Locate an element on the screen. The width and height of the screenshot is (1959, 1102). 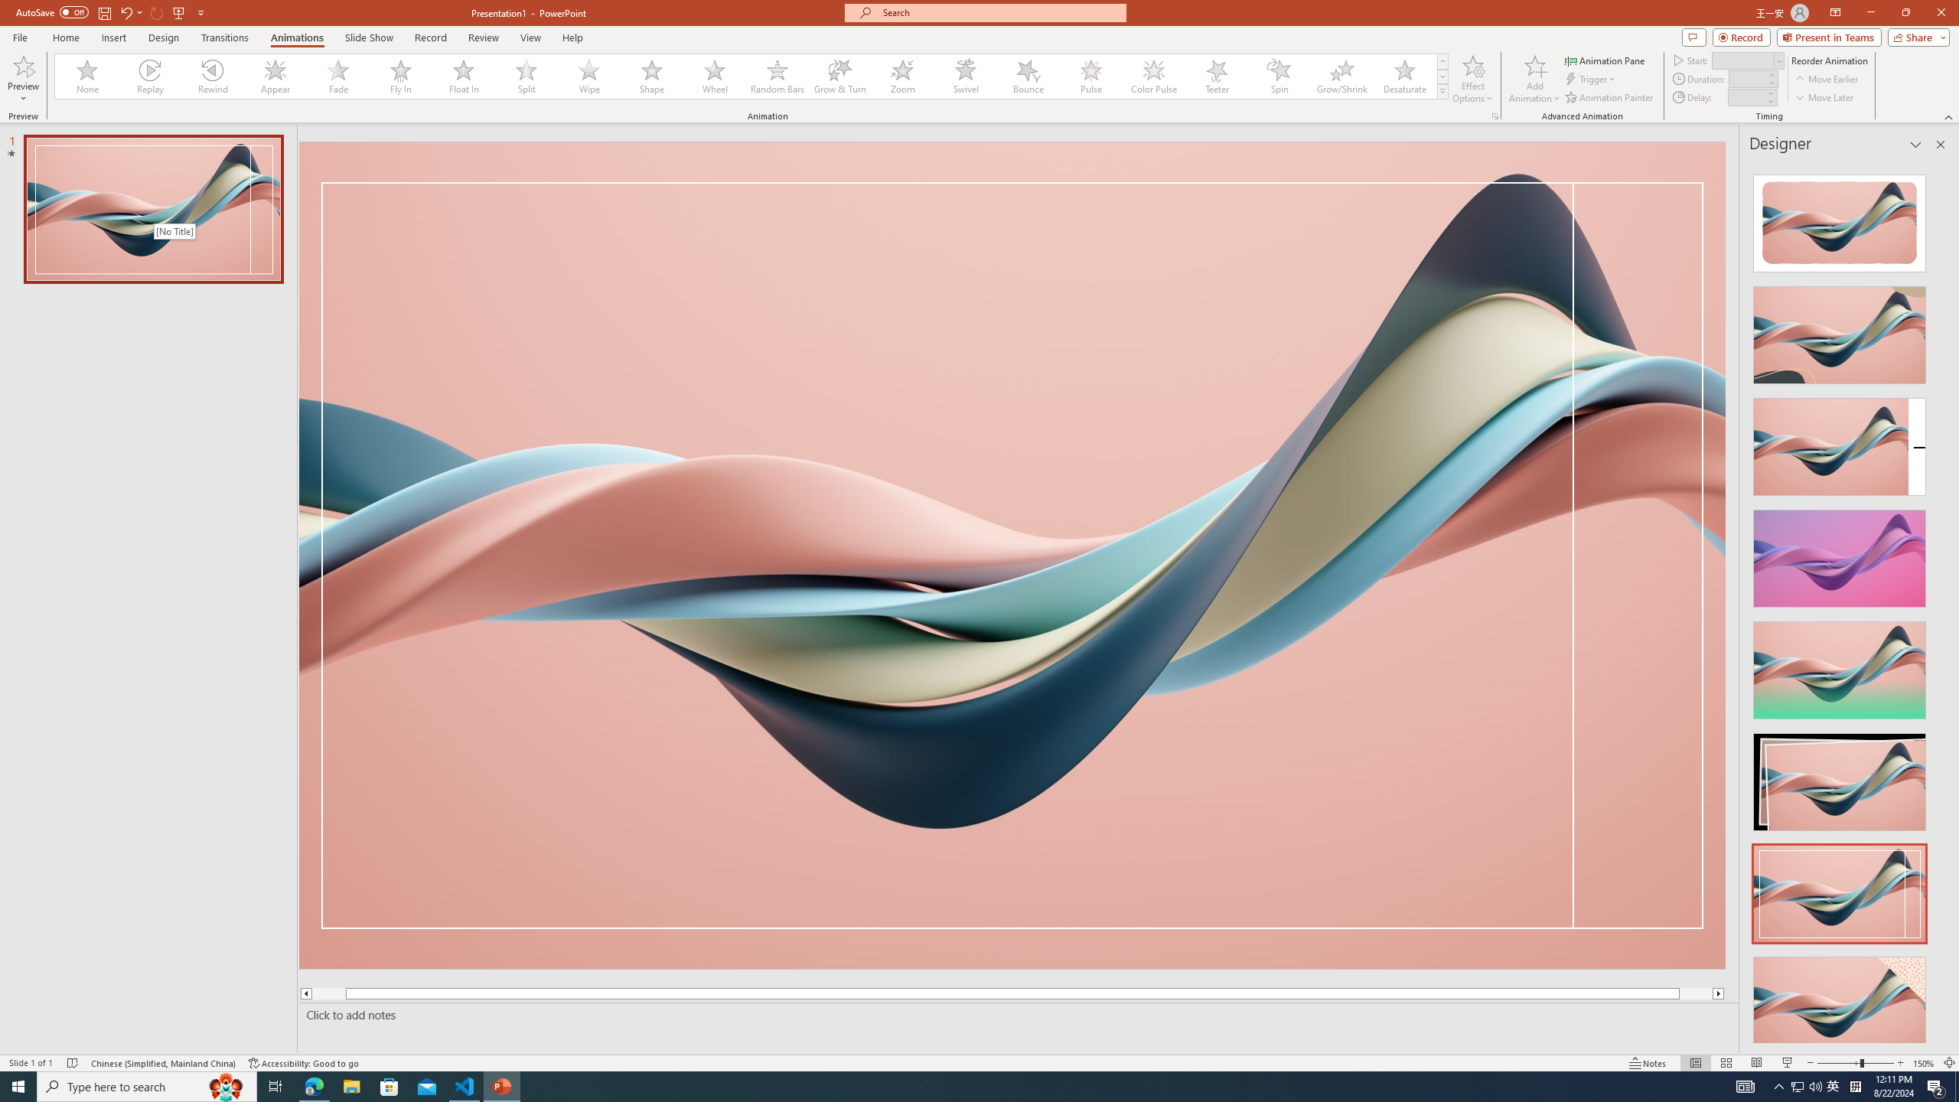
Wheel is located at coordinates (715, 77).